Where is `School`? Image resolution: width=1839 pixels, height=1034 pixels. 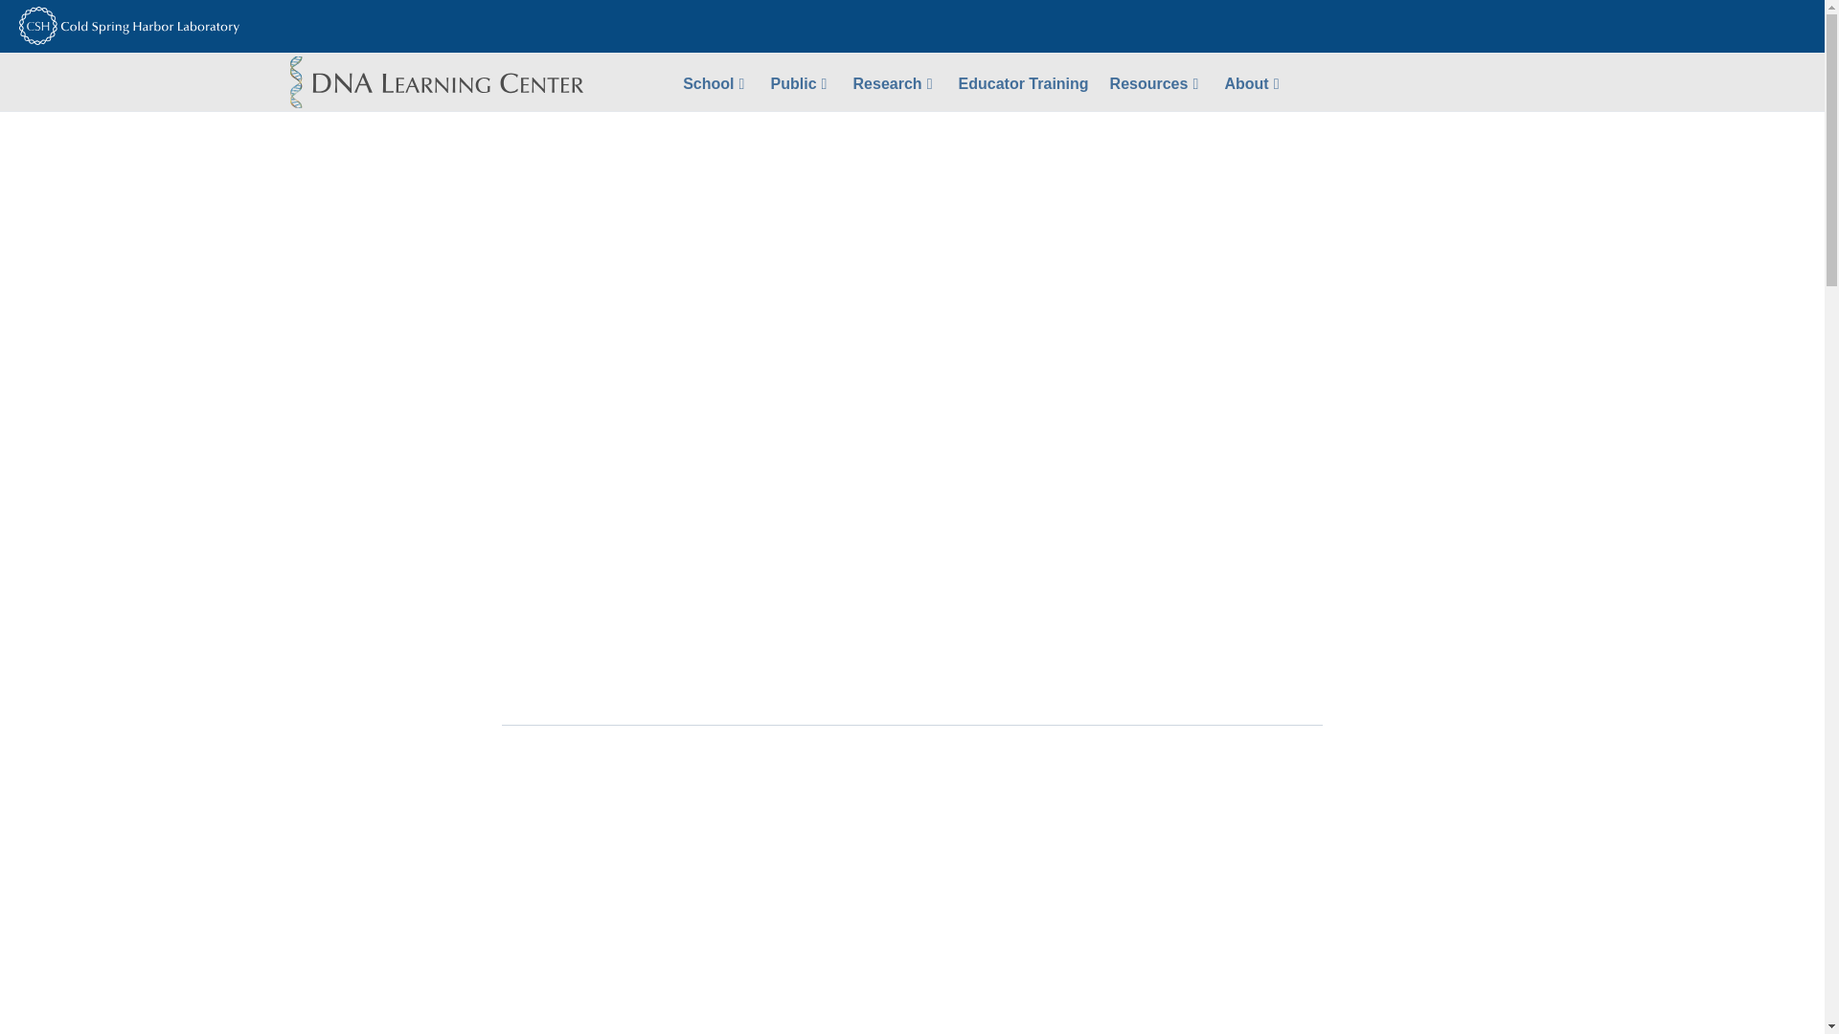 School is located at coordinates (715, 82).